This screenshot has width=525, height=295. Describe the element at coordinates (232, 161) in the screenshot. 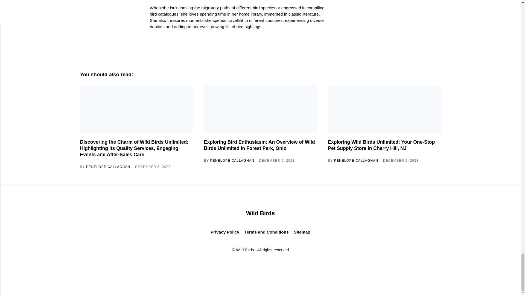

I see `PENELOPE CALLAGHAN` at that location.